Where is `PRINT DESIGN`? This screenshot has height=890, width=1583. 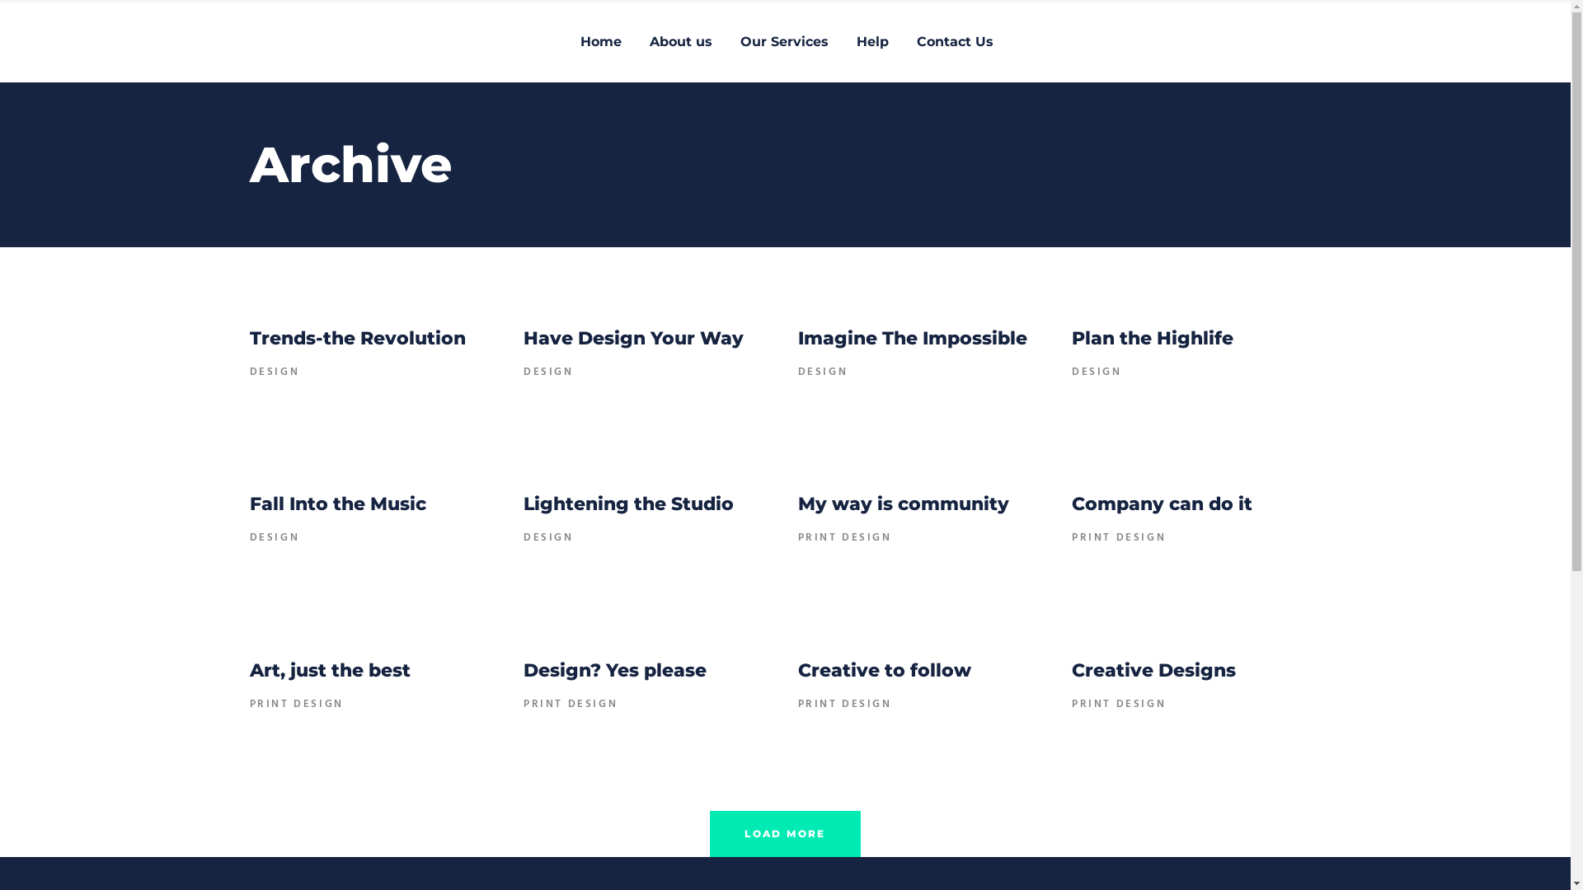 PRINT DESIGN is located at coordinates (1119, 705).